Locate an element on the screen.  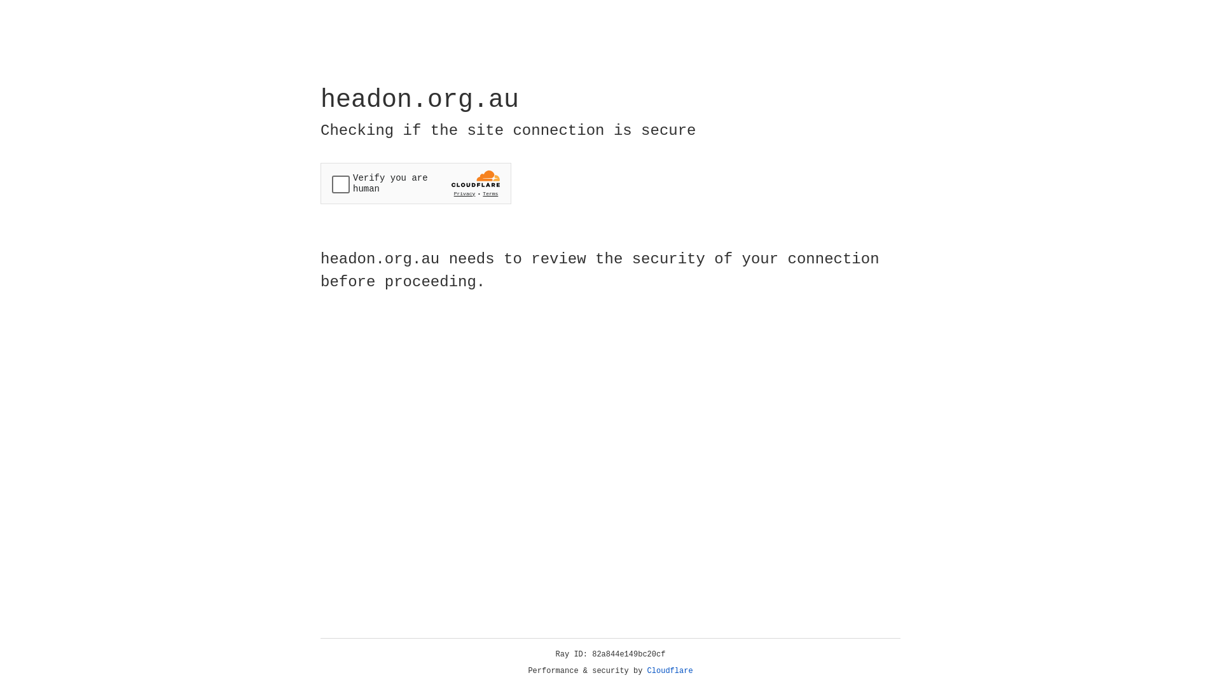
Widget containing a Cloudflare security challenge is located at coordinates (416, 183).